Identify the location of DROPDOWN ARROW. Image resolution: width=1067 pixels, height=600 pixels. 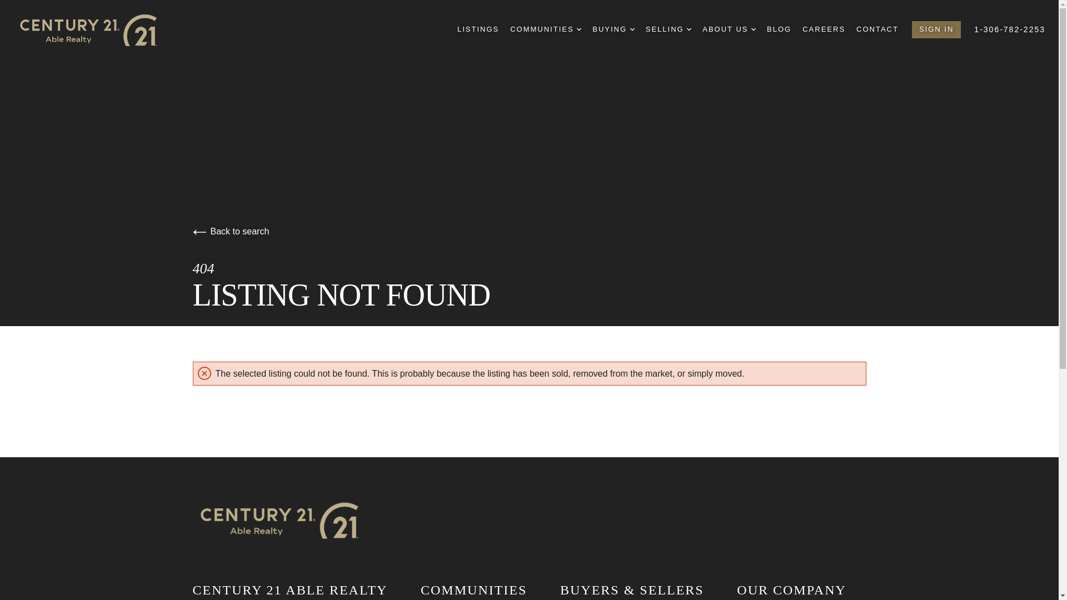
(632, 29).